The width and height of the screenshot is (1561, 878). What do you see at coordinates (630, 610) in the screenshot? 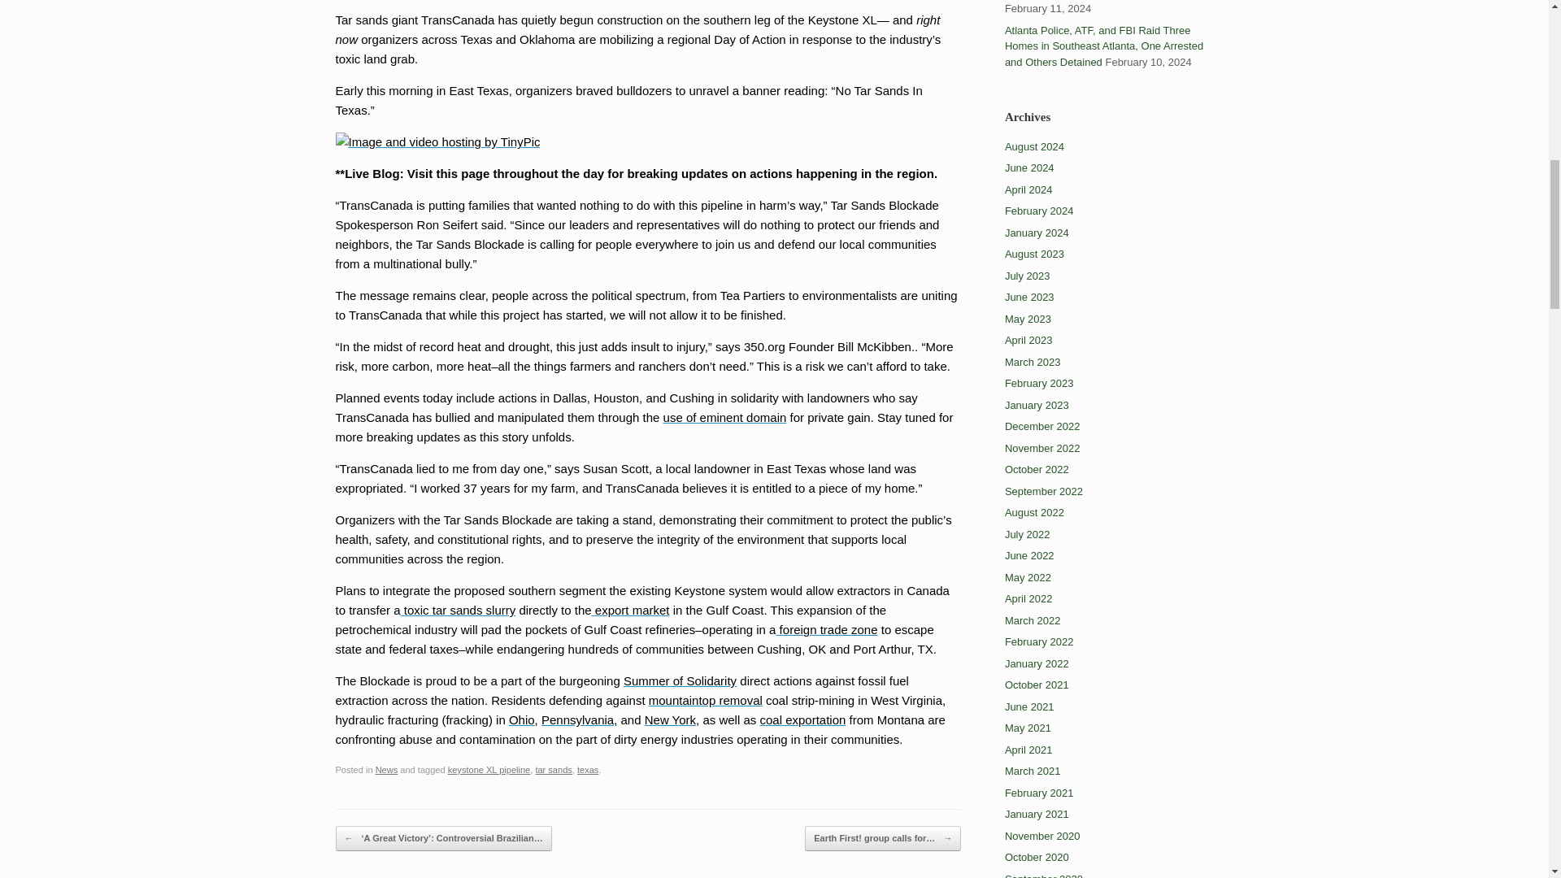
I see ` export market` at bounding box center [630, 610].